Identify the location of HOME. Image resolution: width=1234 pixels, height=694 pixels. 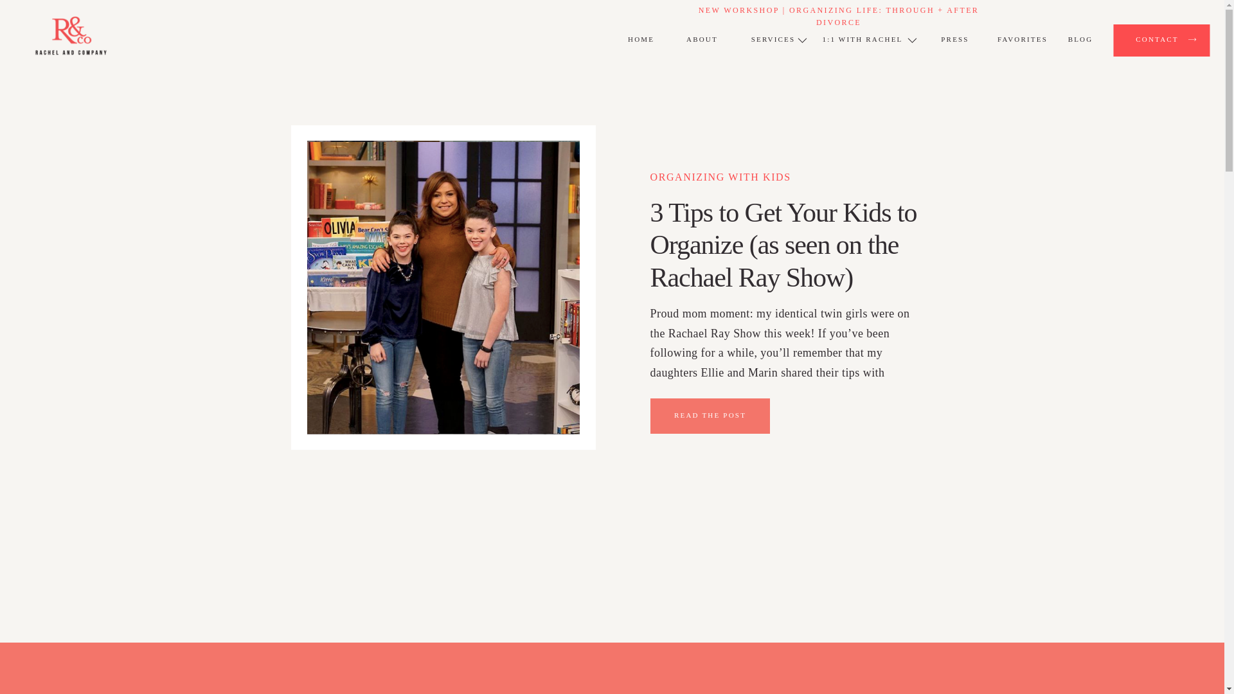
(641, 41).